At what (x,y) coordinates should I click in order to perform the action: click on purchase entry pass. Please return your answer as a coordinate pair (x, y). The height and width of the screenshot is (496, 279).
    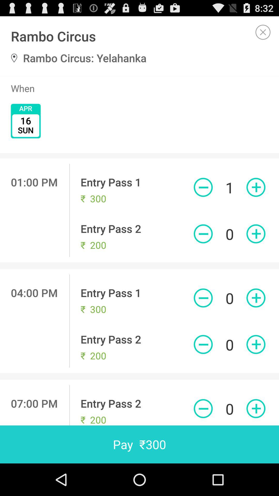
    Looking at the image, I should click on (256, 344).